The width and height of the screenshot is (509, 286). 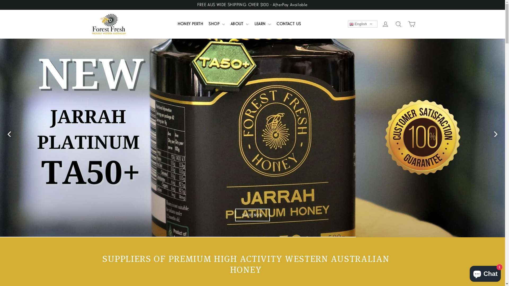 I want to click on Cart, so click(x=411, y=24).